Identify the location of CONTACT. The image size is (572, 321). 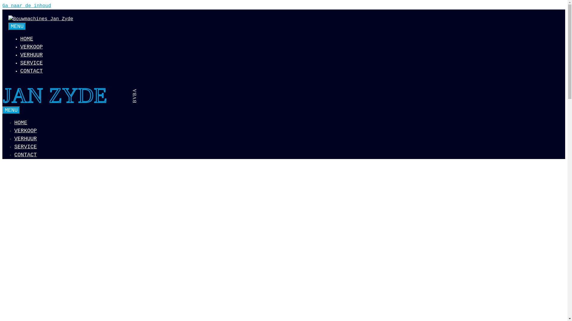
(32, 71).